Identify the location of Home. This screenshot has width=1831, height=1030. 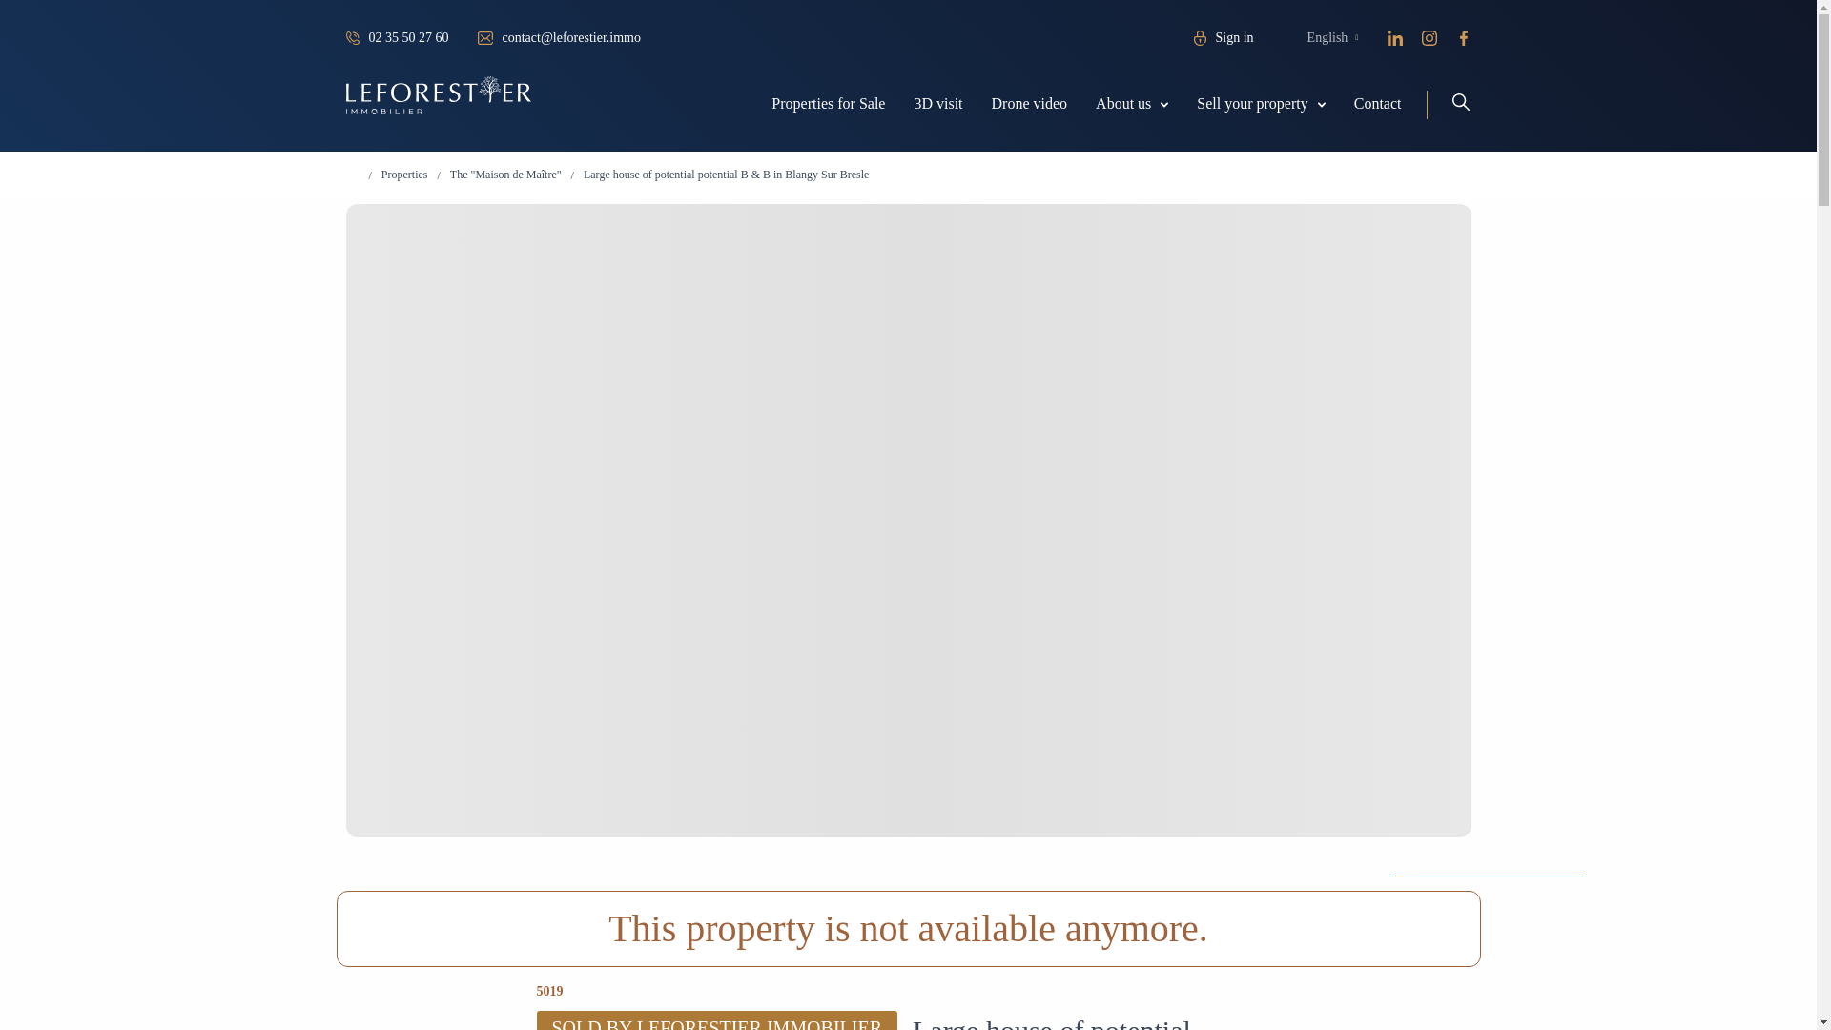
(352, 175).